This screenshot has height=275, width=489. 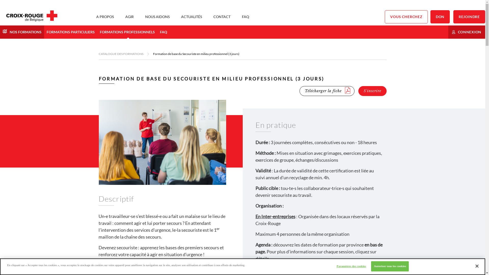 What do you see at coordinates (105, 17) in the screenshot?
I see `A PROPOS` at bounding box center [105, 17].